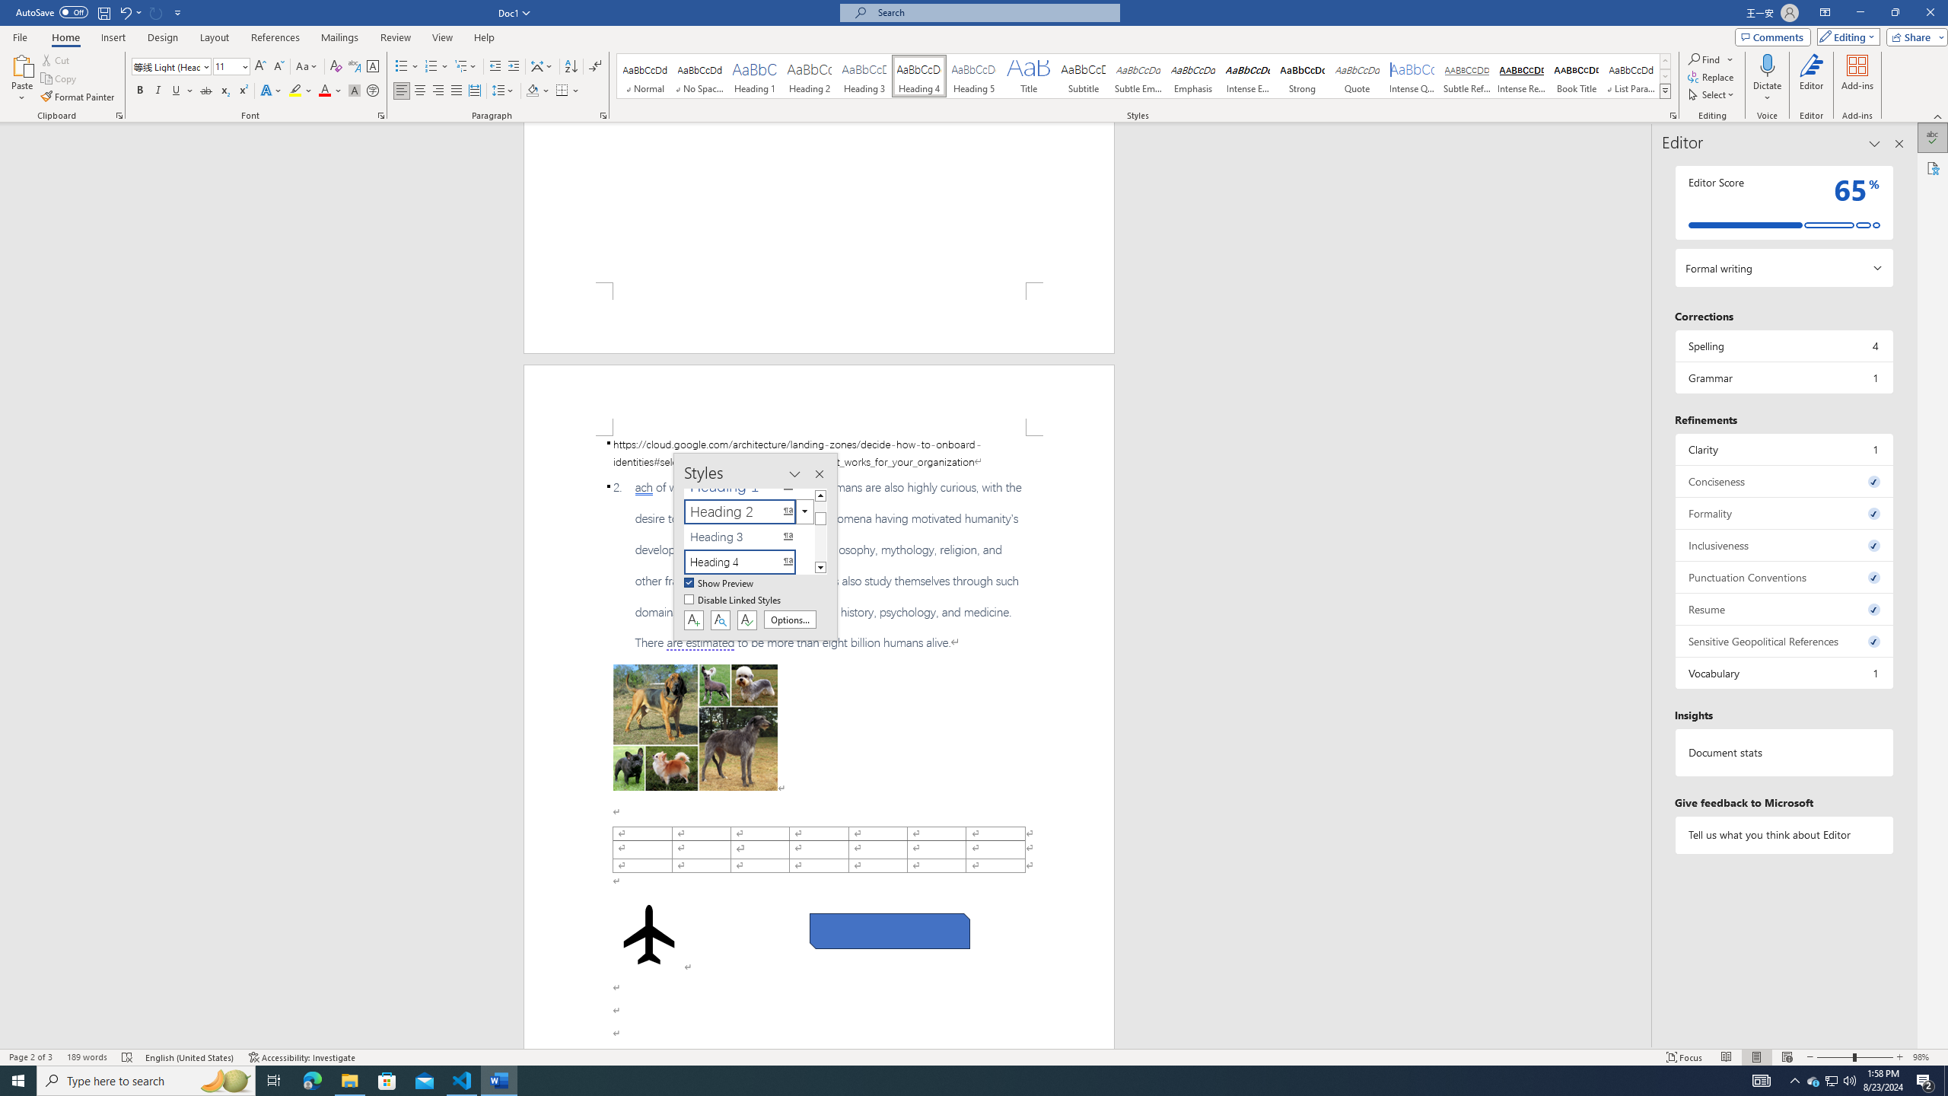 The height and width of the screenshot is (1096, 1948). What do you see at coordinates (1784, 513) in the screenshot?
I see `Formality, 0 issues. Press space or enter to review items.` at bounding box center [1784, 513].